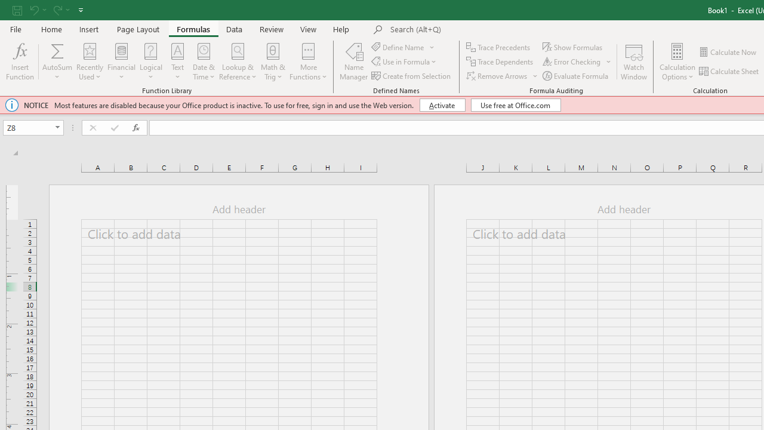 The image size is (764, 430). Describe the element at coordinates (399, 47) in the screenshot. I see `Define Name...` at that location.